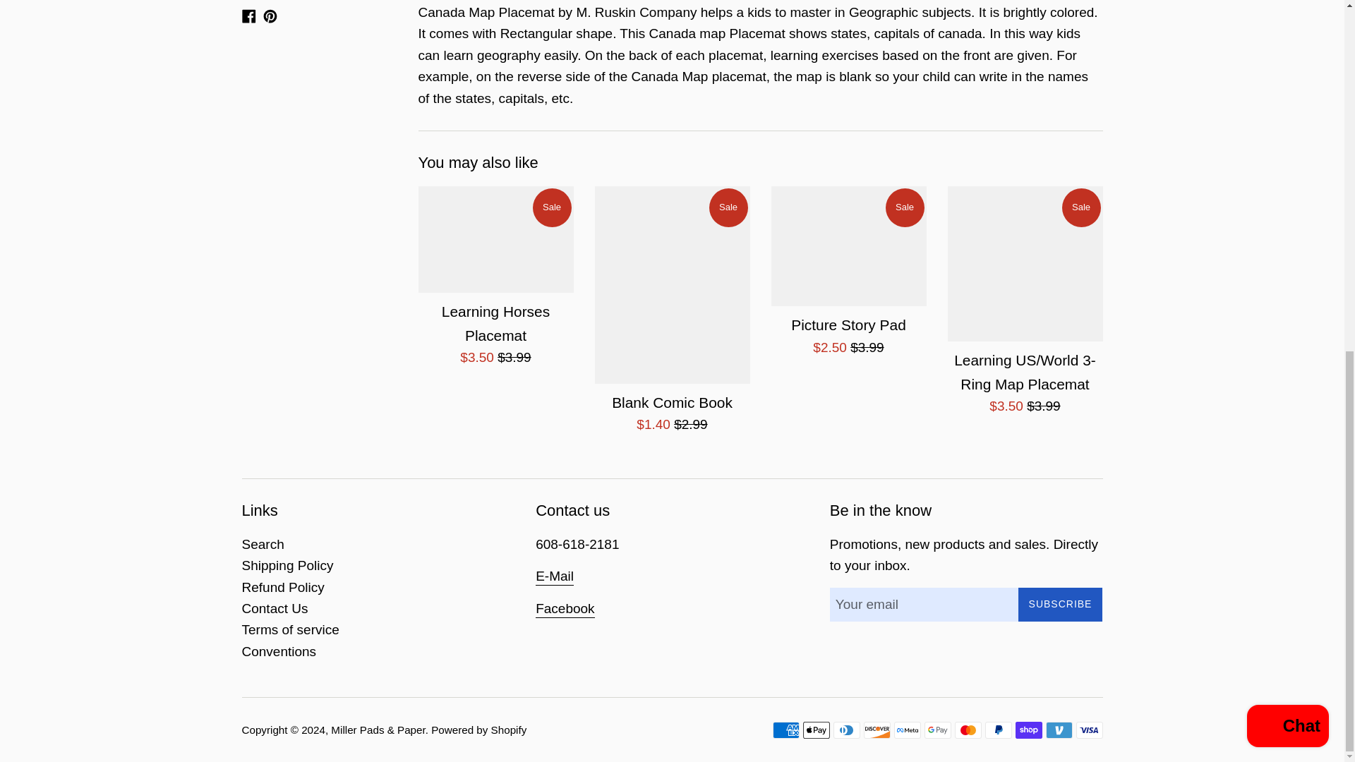  Describe the element at coordinates (967, 730) in the screenshot. I see `Mastercard` at that location.